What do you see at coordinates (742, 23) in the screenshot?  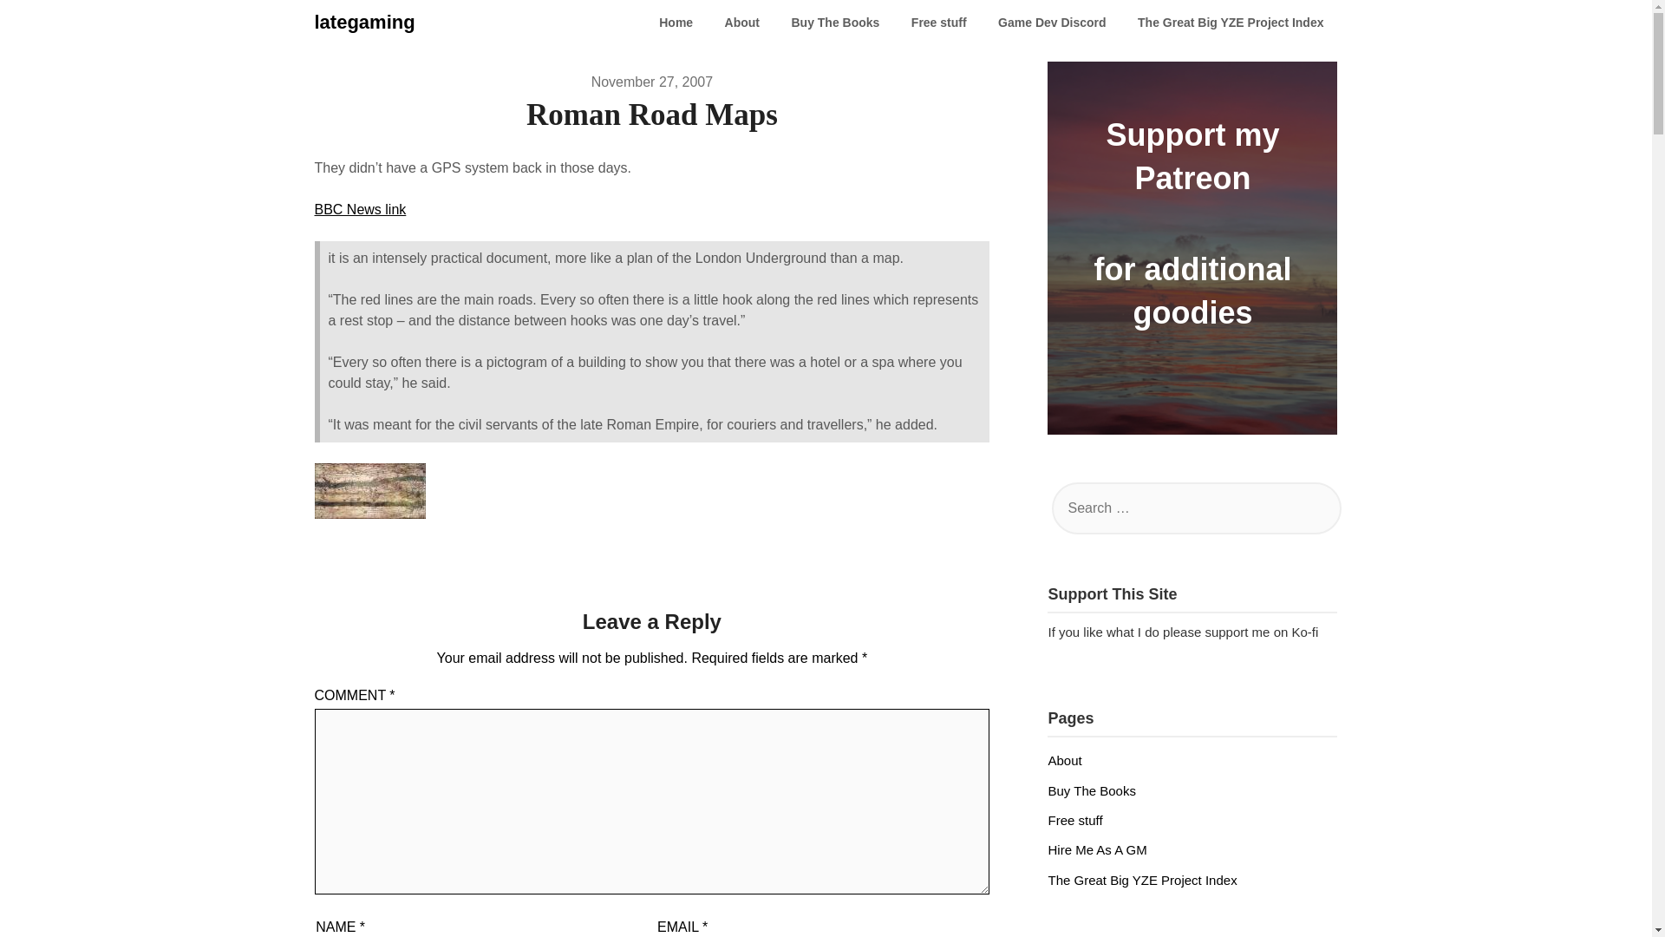 I see `About` at bounding box center [742, 23].